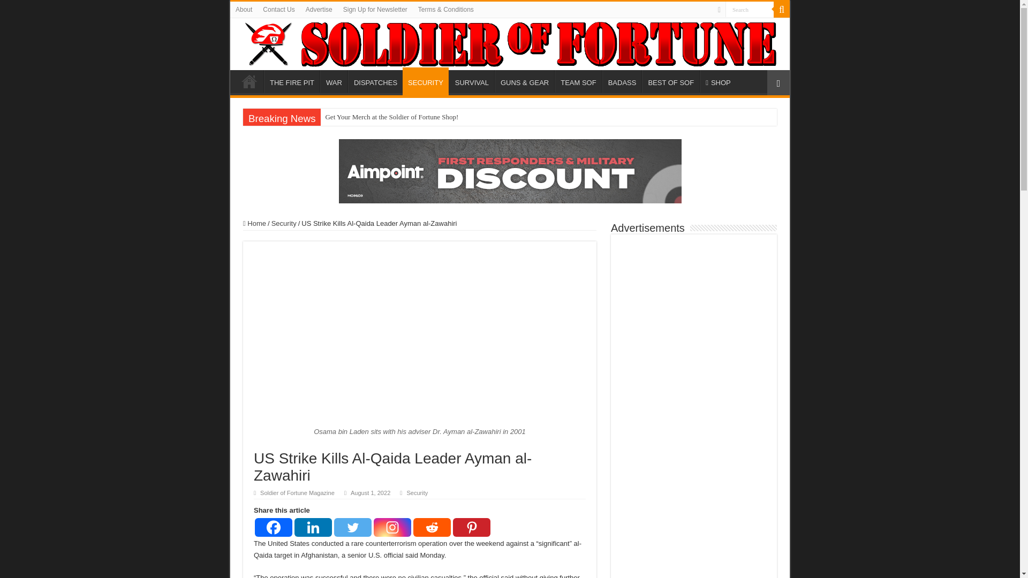 Image resolution: width=1028 pixels, height=578 pixels. I want to click on Advertise, so click(319, 10).